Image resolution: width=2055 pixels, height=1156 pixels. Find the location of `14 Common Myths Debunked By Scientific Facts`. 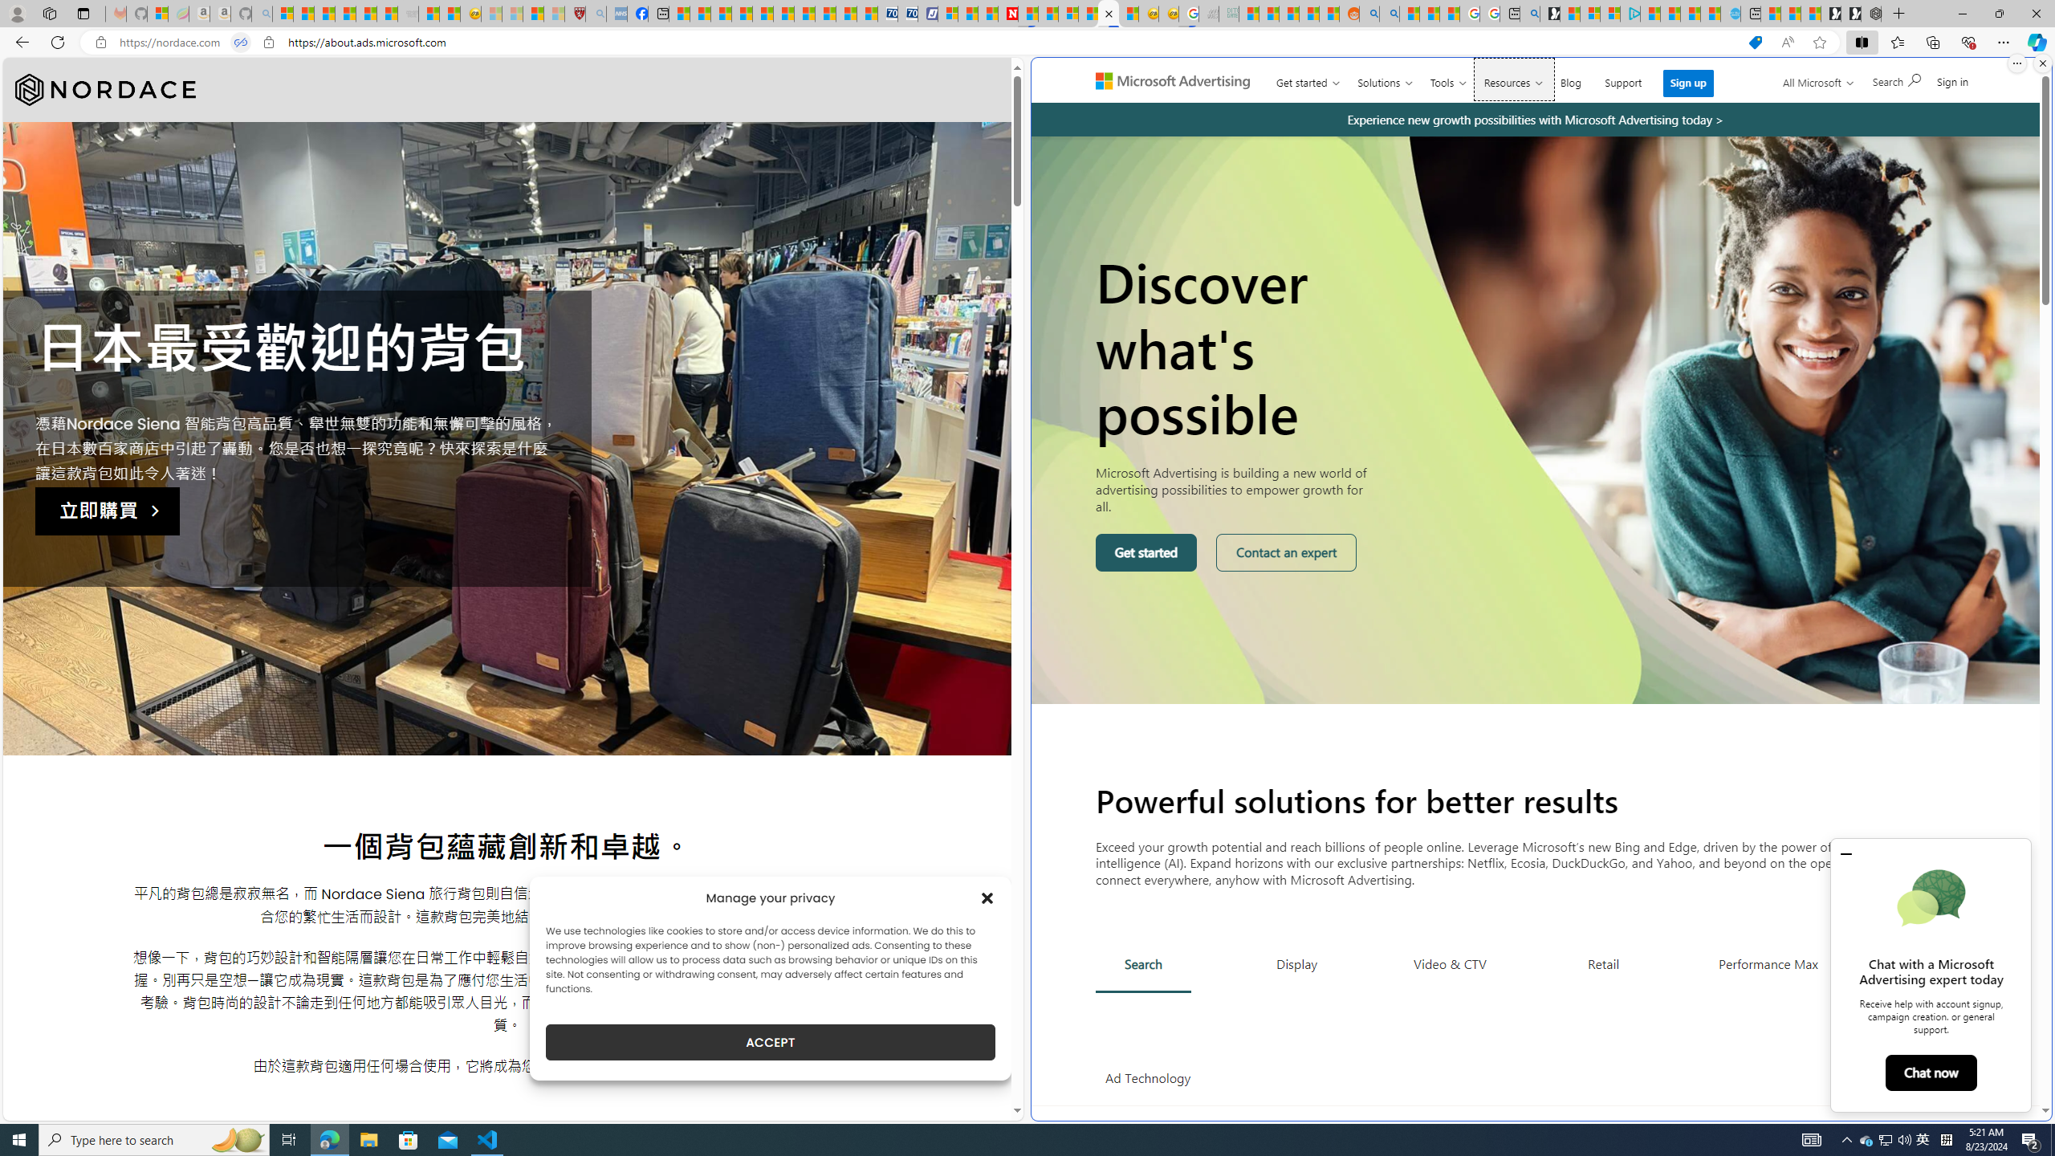

14 Common Myths Debunked By Scientific Facts is located at coordinates (1048, 14).